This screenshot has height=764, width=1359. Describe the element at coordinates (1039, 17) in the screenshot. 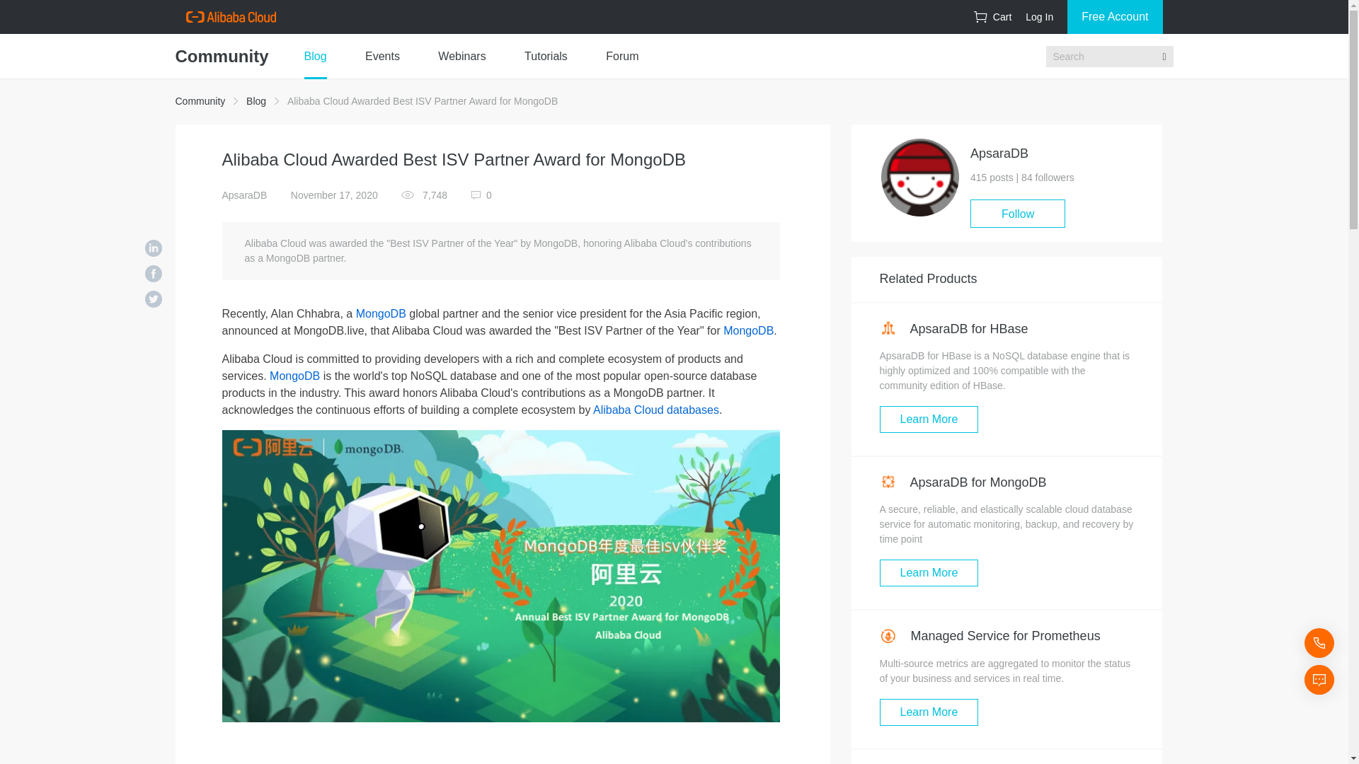

I see `Log In` at that location.